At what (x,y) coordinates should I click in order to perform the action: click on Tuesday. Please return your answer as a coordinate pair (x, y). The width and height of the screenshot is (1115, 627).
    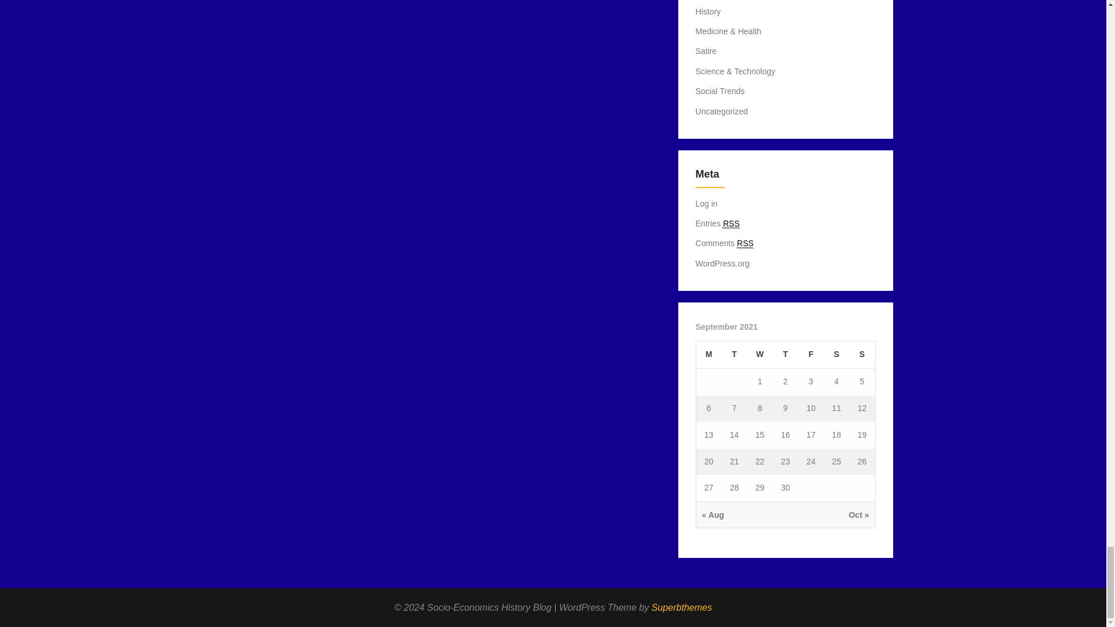
    Looking at the image, I should click on (734, 355).